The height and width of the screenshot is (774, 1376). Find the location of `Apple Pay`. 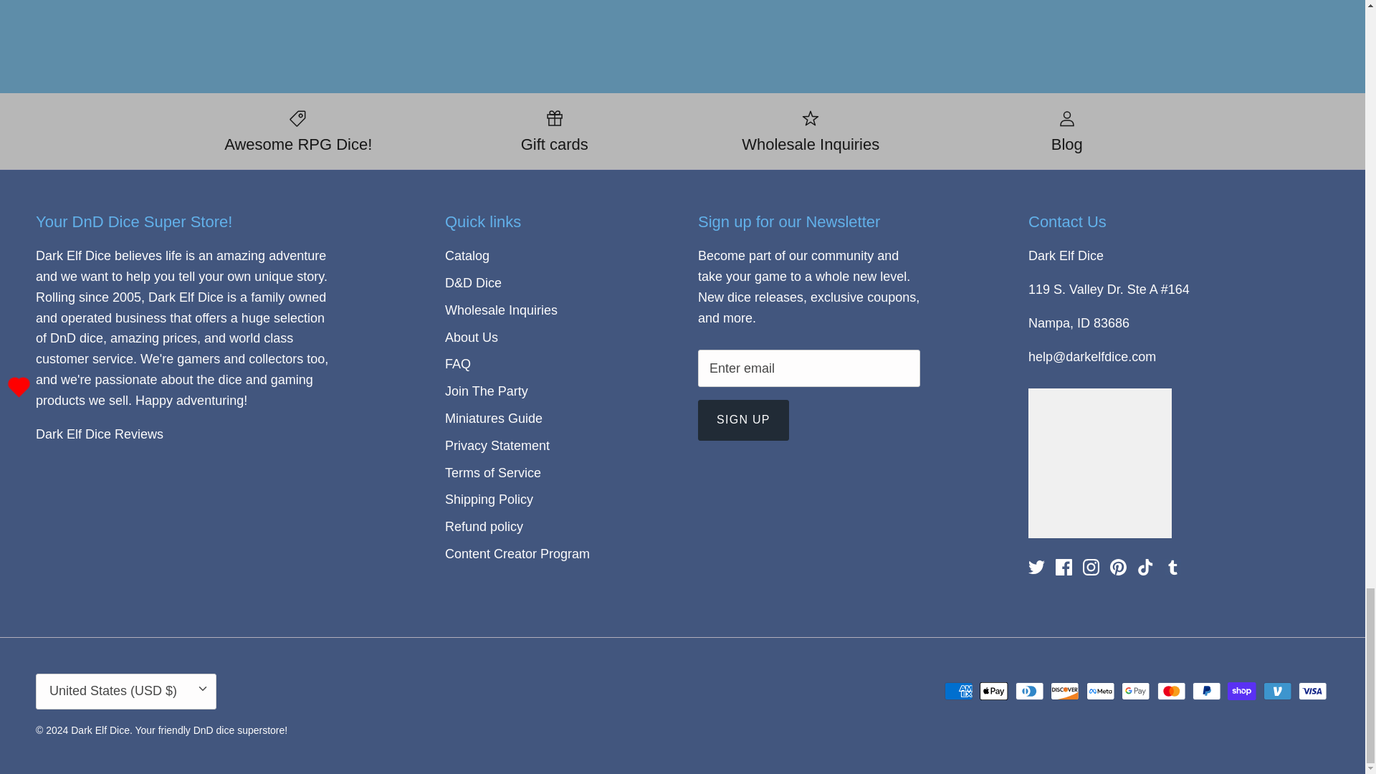

Apple Pay is located at coordinates (994, 691).